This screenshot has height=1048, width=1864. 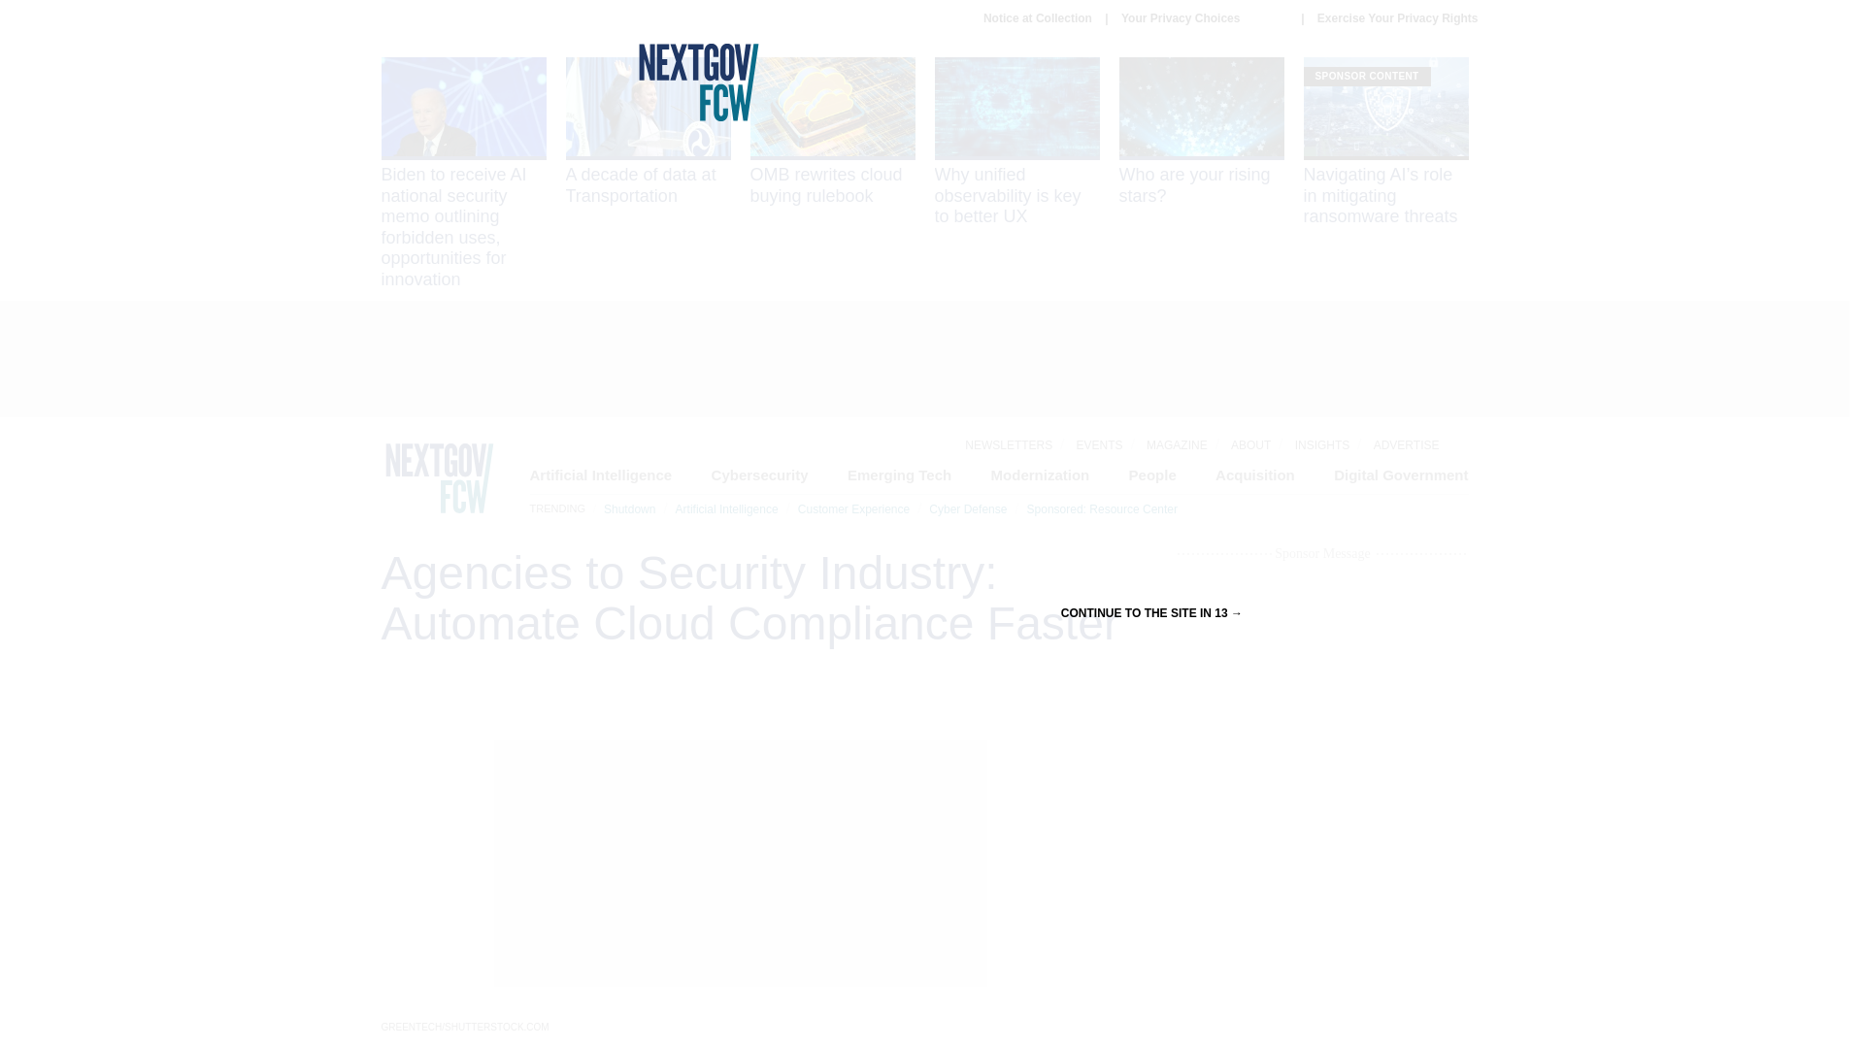 What do you see at coordinates (1398, 17) in the screenshot?
I see `Exercise Your Privacy Rights` at bounding box center [1398, 17].